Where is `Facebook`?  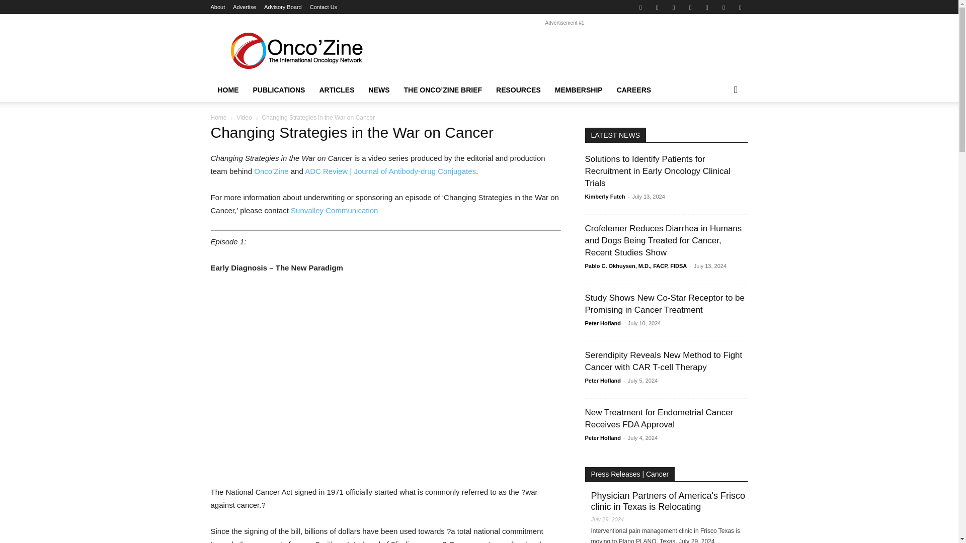 Facebook is located at coordinates (640, 7).